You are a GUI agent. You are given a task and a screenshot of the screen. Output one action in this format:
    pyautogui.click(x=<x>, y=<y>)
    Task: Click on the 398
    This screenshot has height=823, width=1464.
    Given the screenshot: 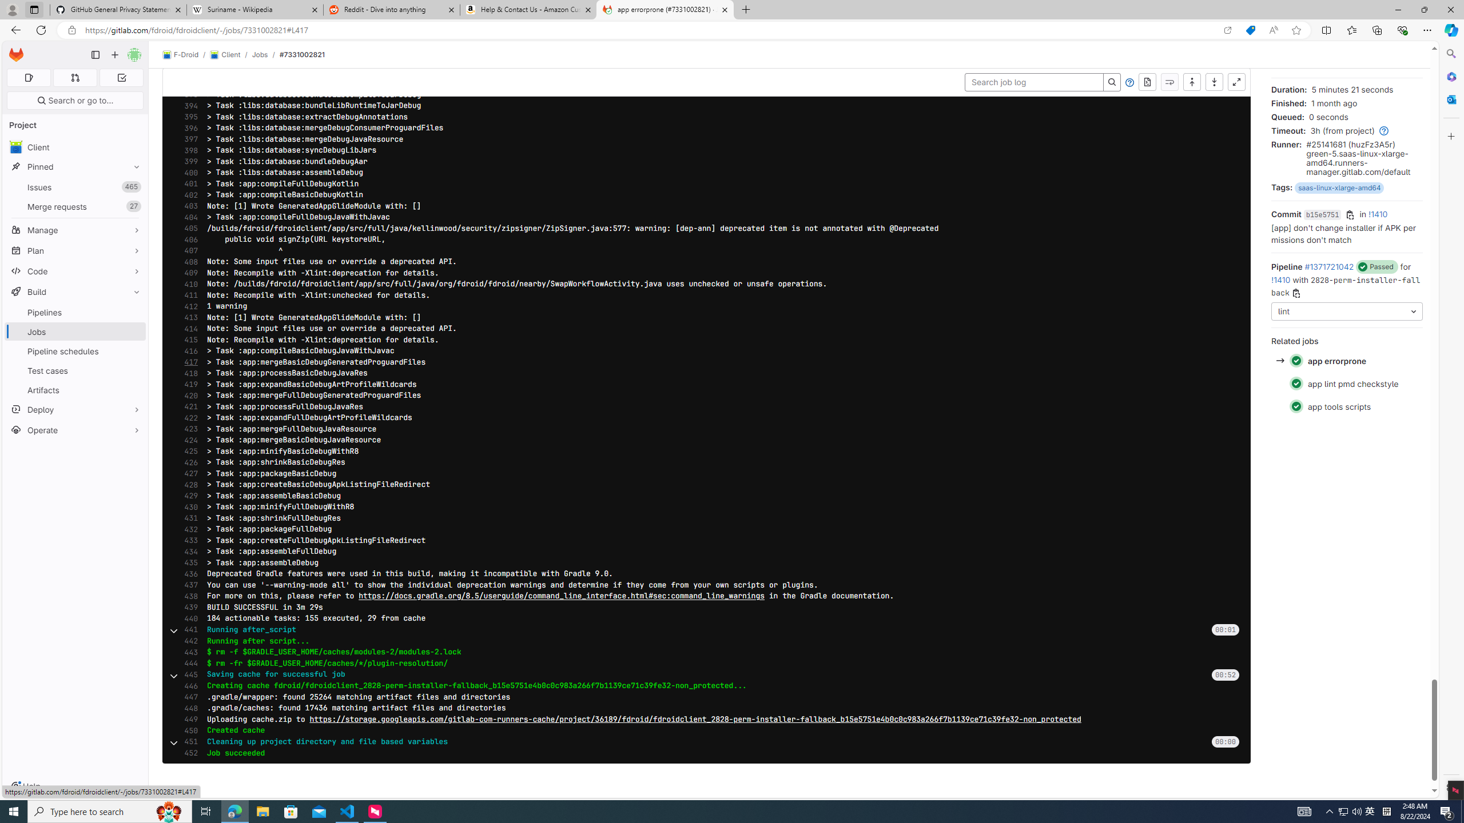 What is the action you would take?
    pyautogui.click(x=188, y=150)
    